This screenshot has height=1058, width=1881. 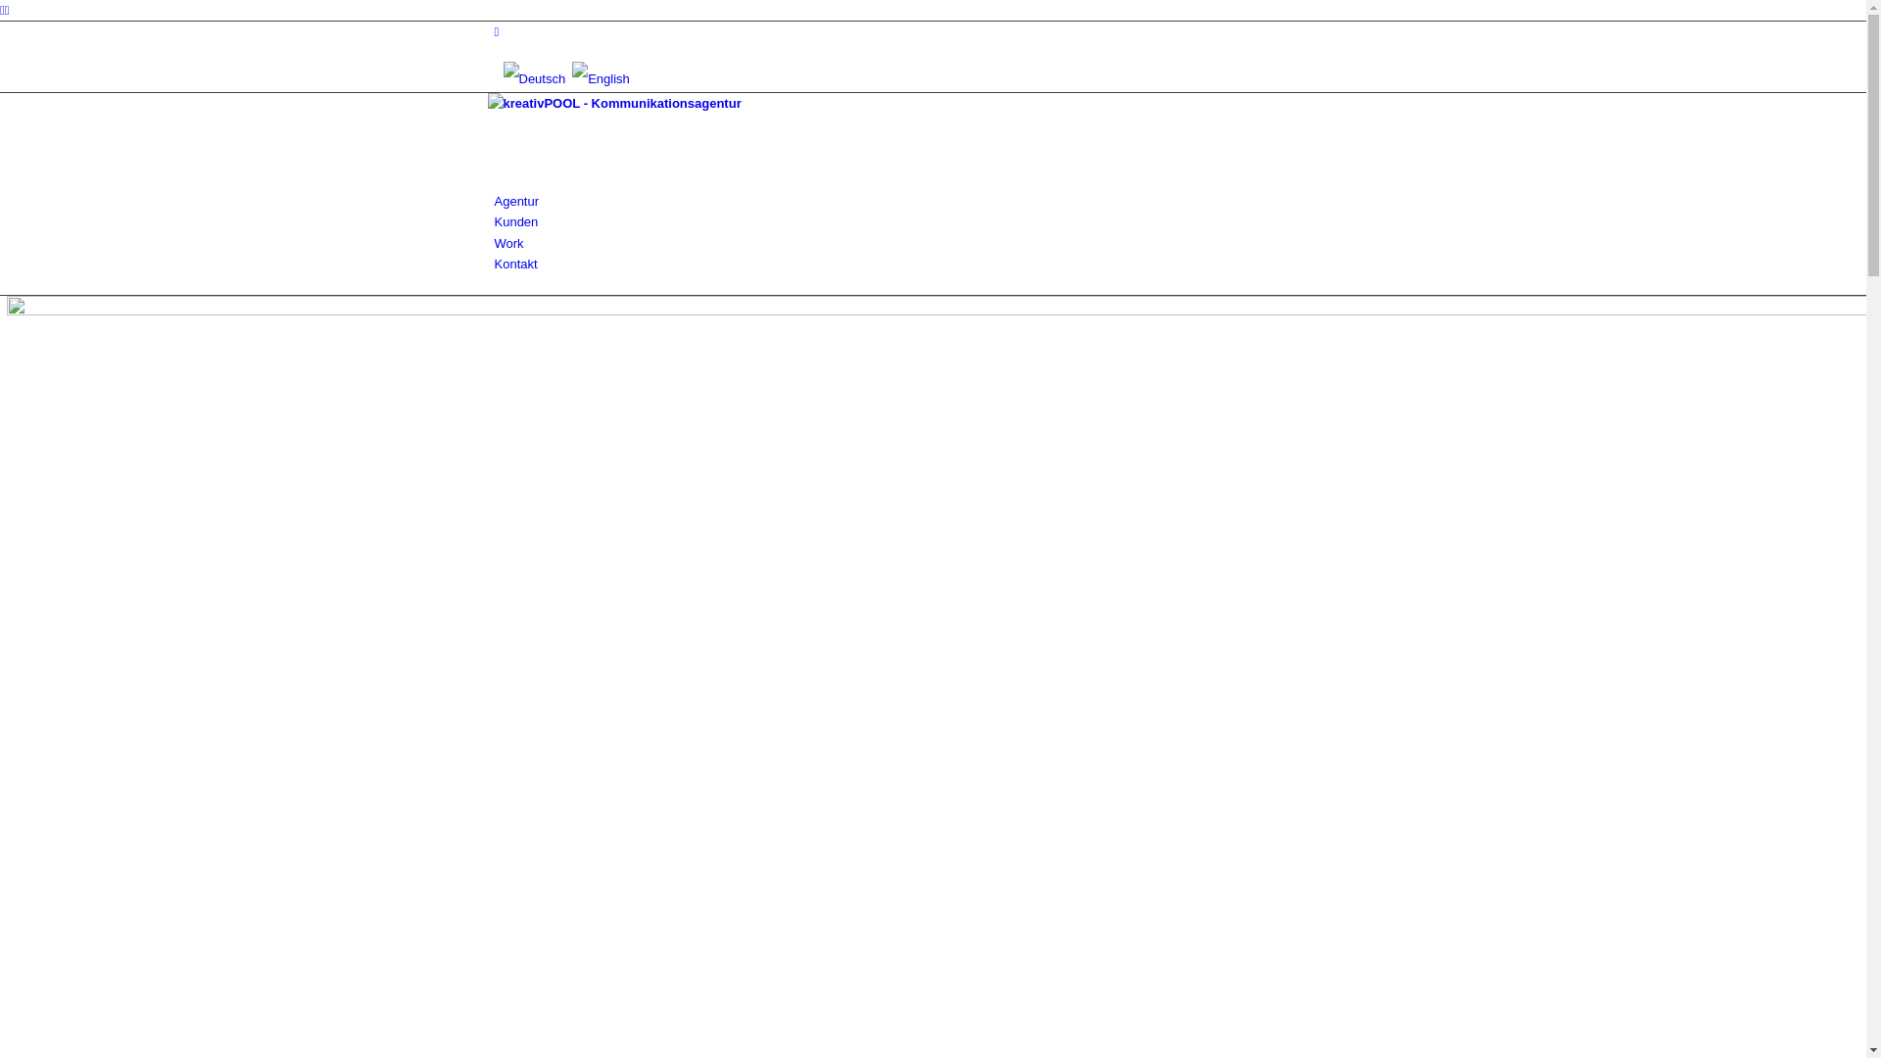 What do you see at coordinates (515, 221) in the screenshot?
I see `Kunden` at bounding box center [515, 221].